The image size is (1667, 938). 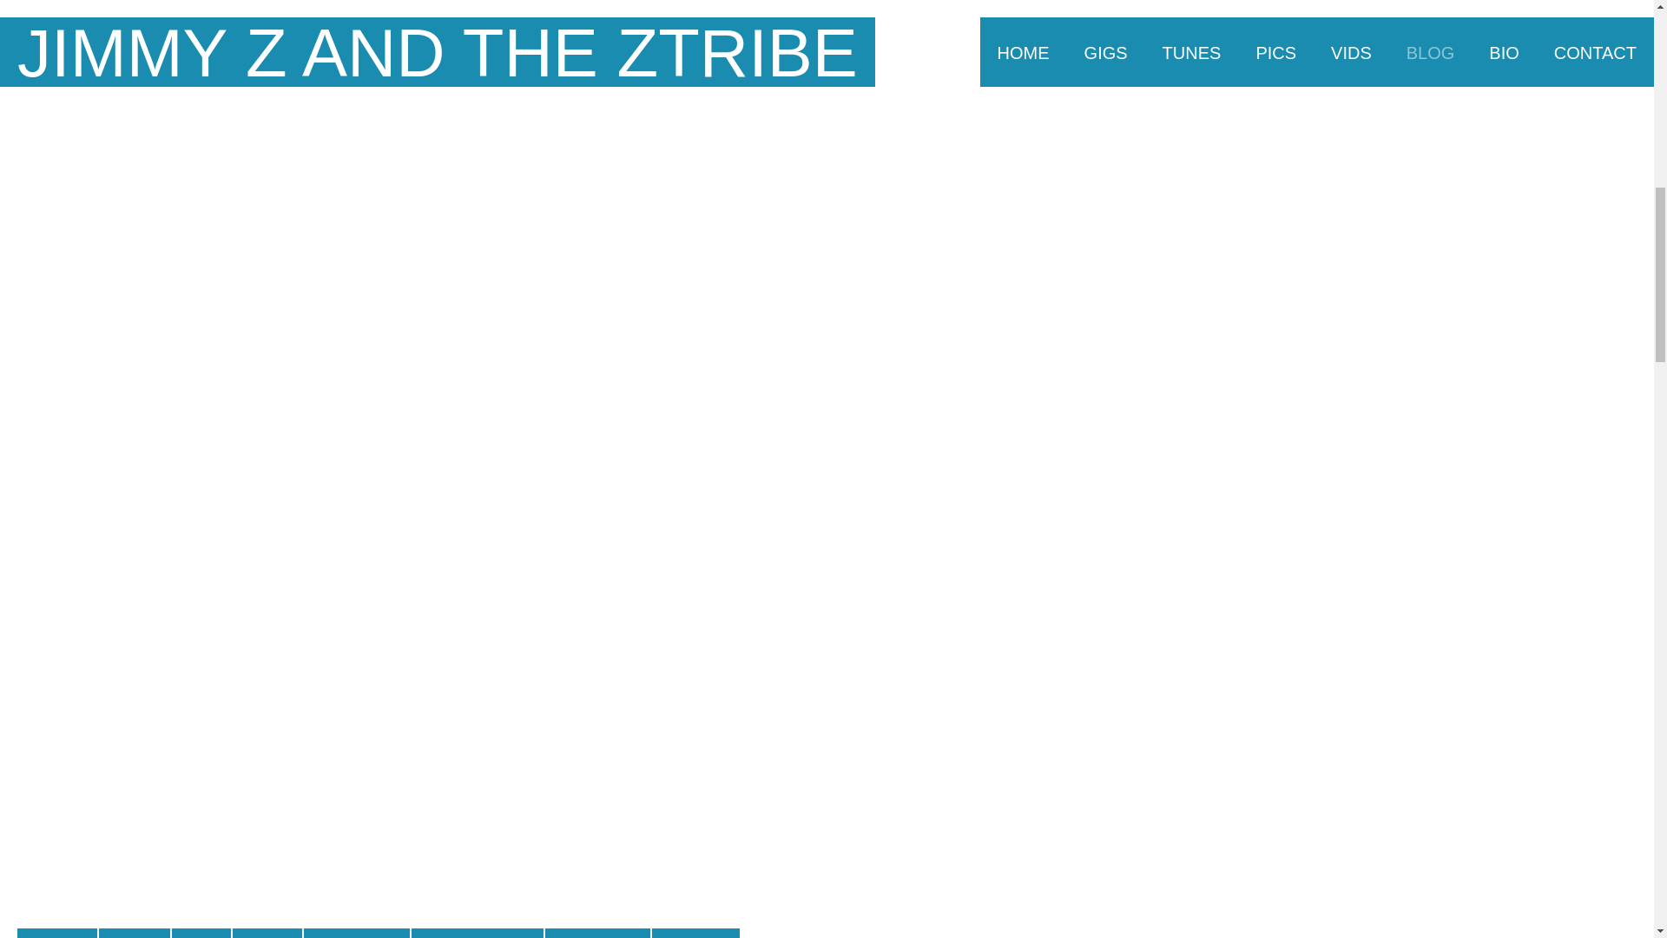 What do you see at coordinates (356, 933) in the screenshot?
I see `Michael Thompson` at bounding box center [356, 933].